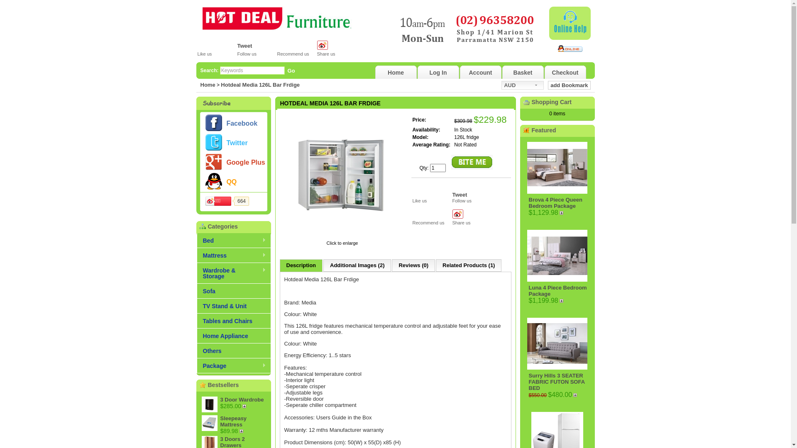 This screenshot has width=797, height=448. What do you see at coordinates (396, 73) in the screenshot?
I see `Home` at bounding box center [396, 73].